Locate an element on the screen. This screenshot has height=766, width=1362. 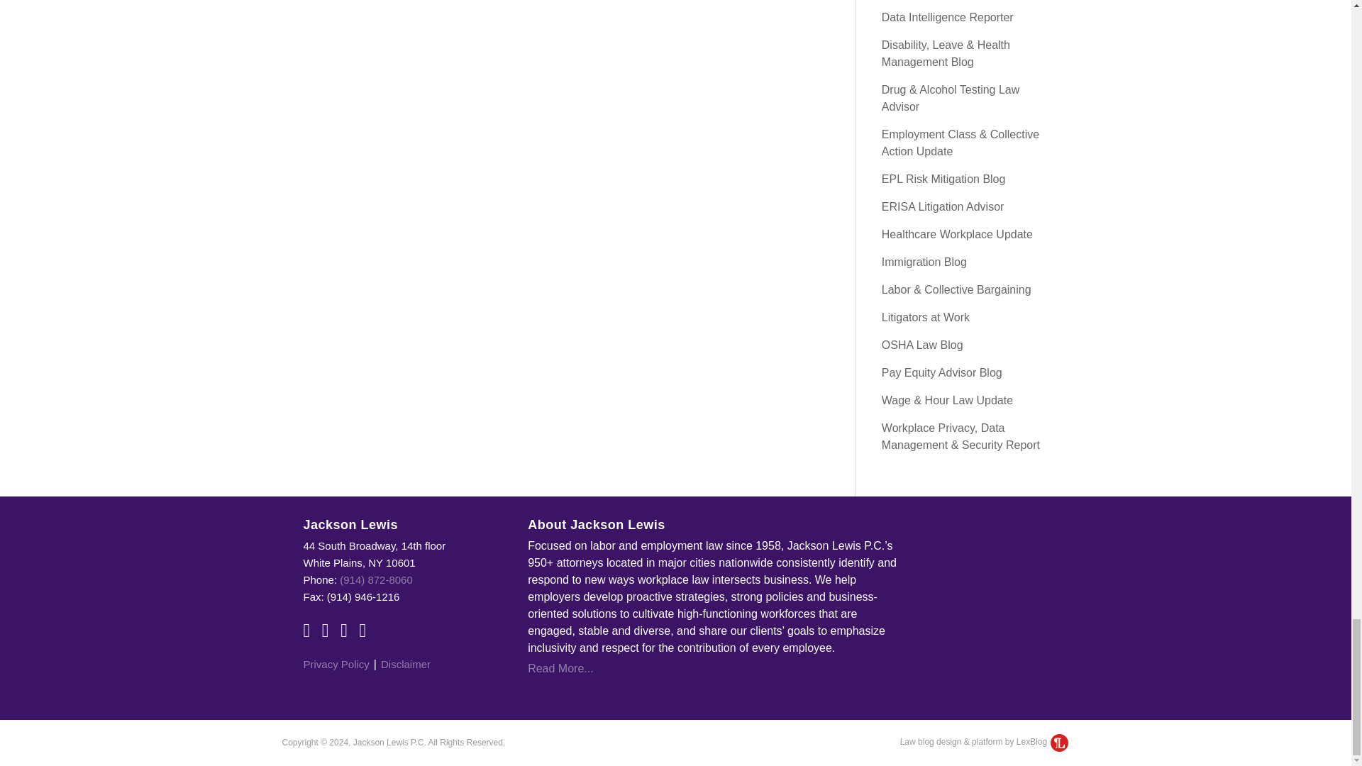
immigration-blog is located at coordinates (924, 262).